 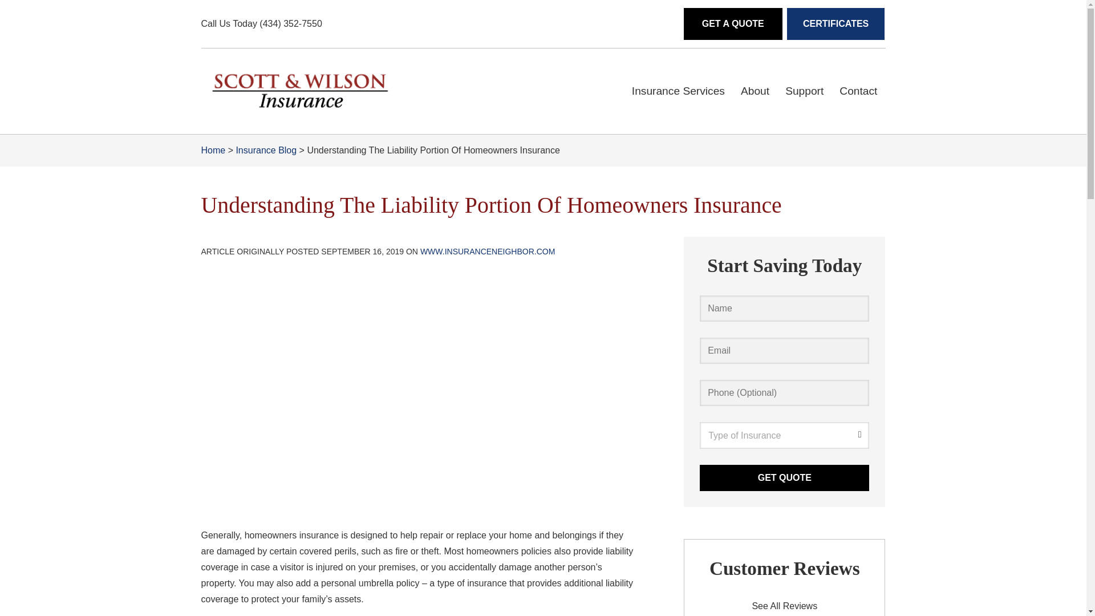 I want to click on CERTIFICATES, so click(x=836, y=24).